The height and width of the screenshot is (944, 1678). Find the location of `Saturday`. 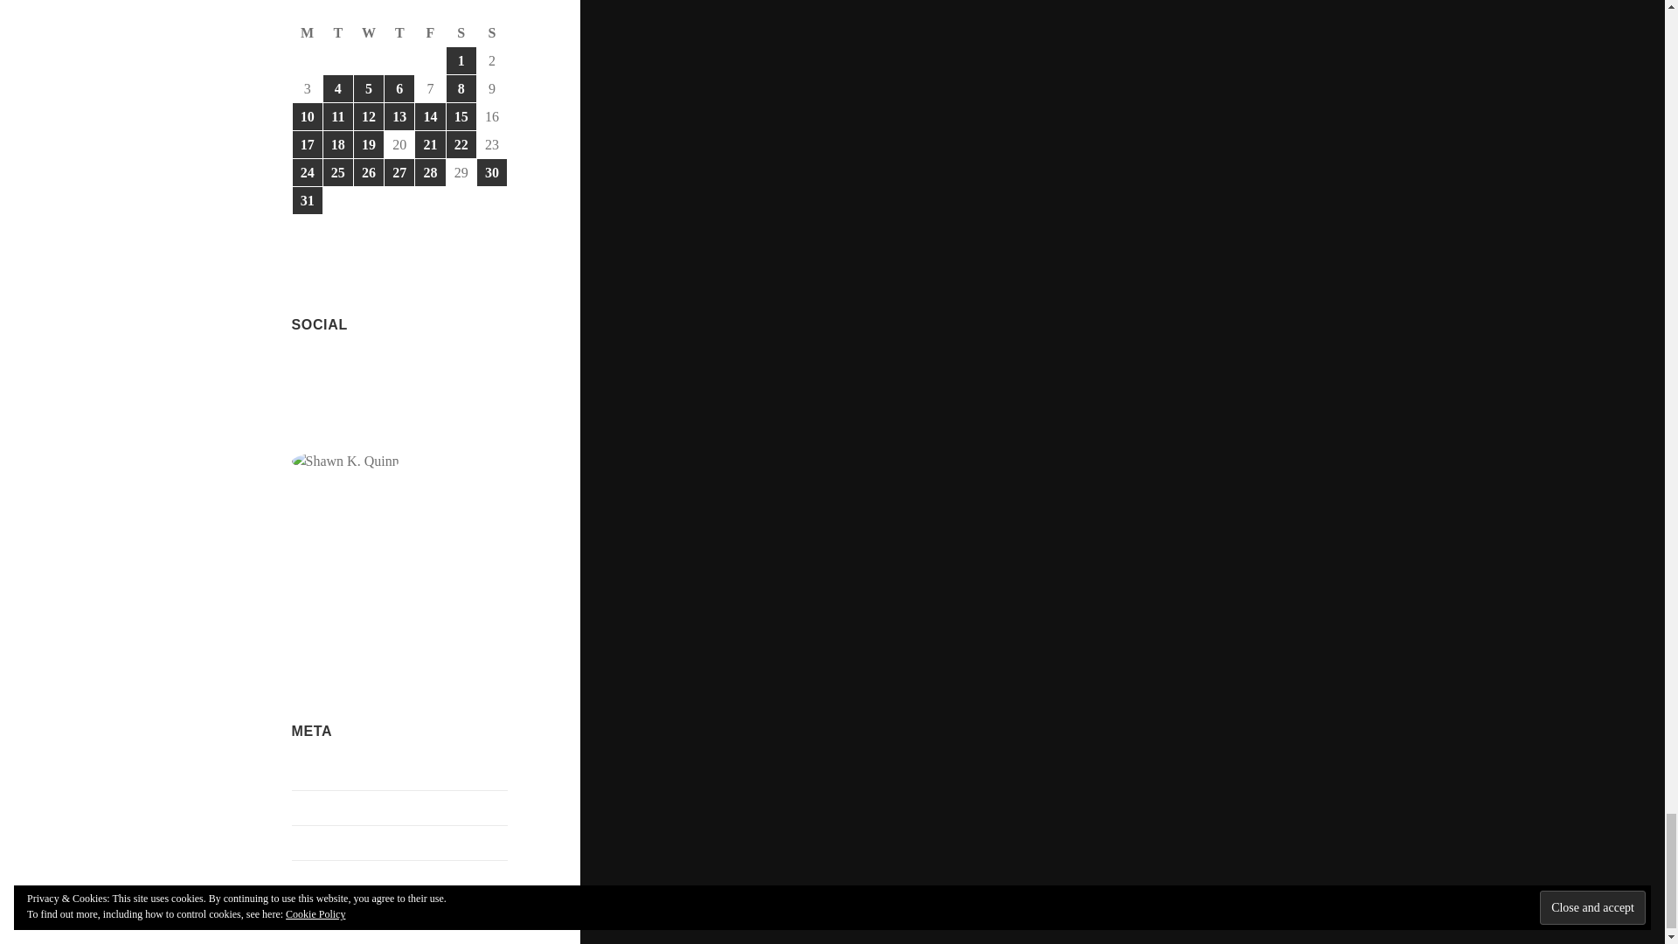

Saturday is located at coordinates (461, 33).